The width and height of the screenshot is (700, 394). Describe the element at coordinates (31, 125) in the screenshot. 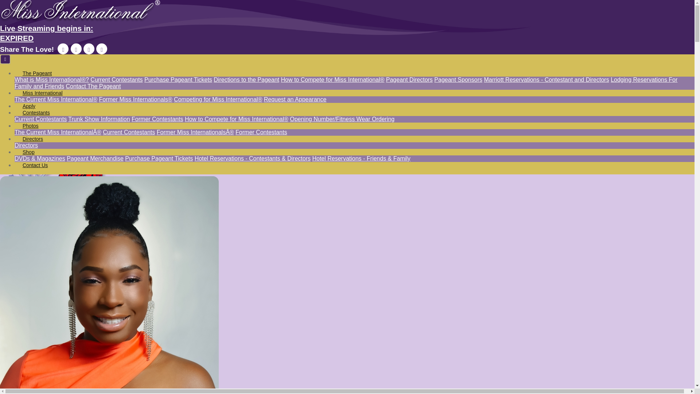

I see `Pageant Directors` at that location.